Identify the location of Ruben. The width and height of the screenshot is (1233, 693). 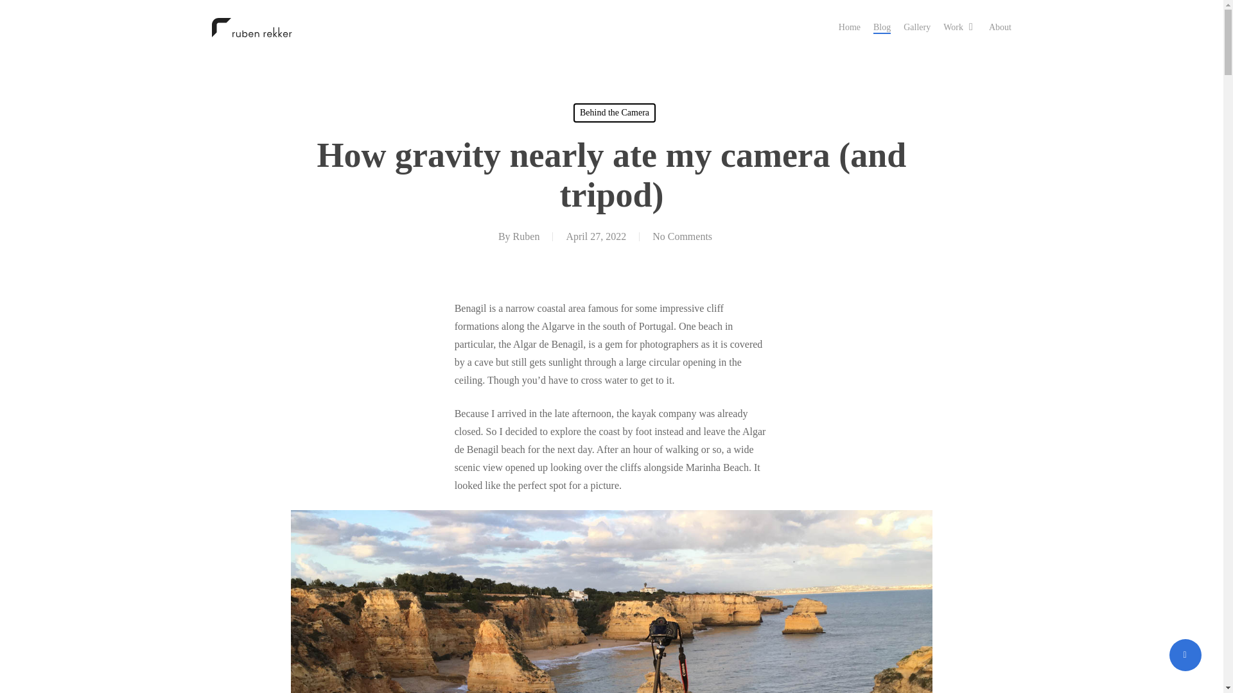
(526, 236).